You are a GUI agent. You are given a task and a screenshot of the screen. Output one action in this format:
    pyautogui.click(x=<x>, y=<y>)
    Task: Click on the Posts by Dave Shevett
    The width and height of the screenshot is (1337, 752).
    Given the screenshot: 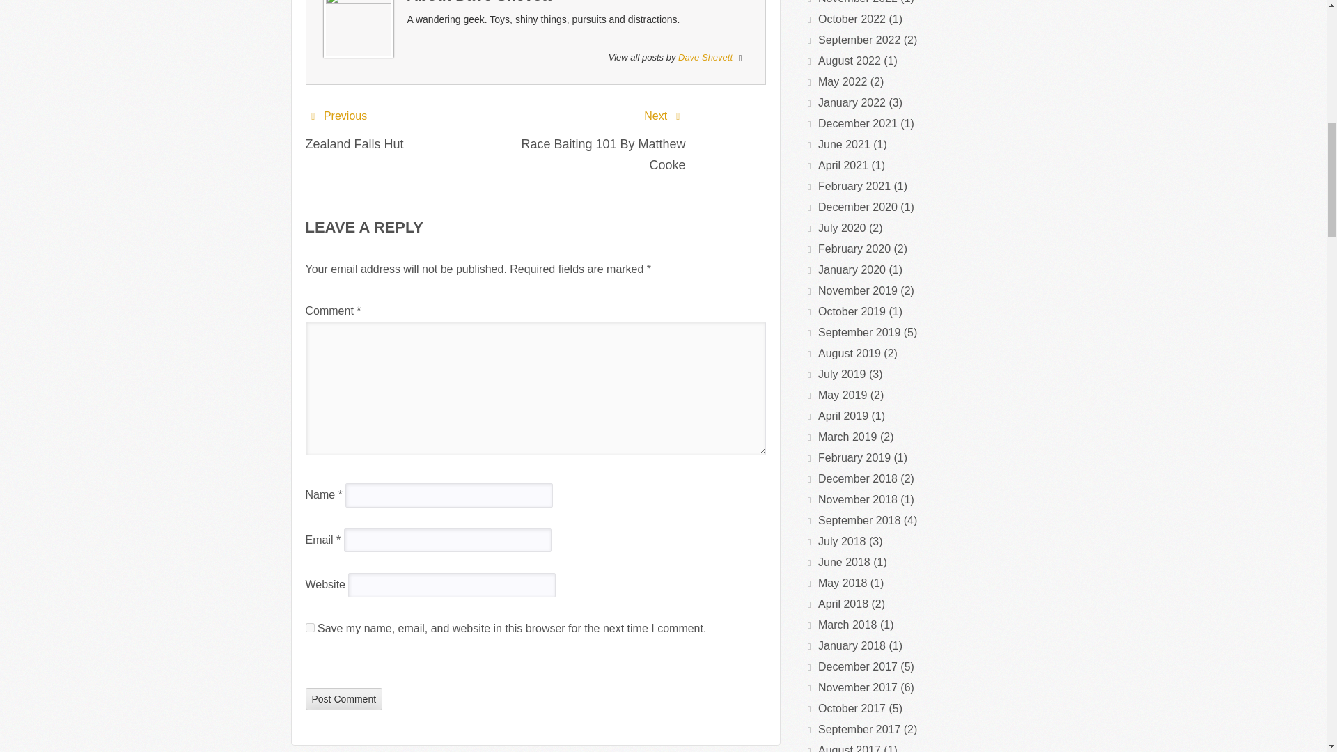 What is the action you would take?
    pyautogui.click(x=503, y=2)
    